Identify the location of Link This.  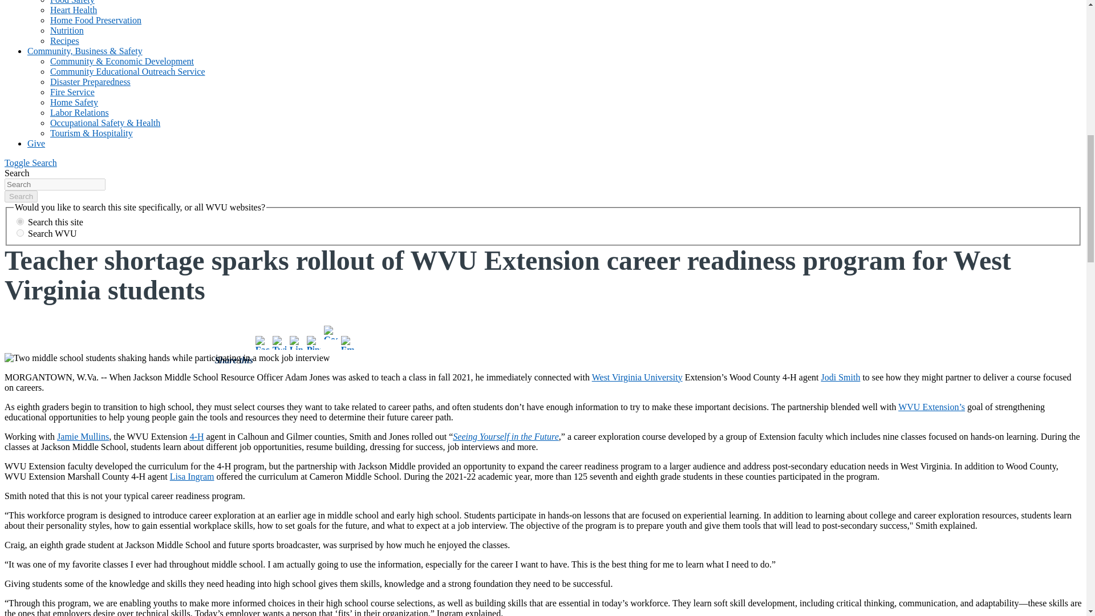
(297, 342).